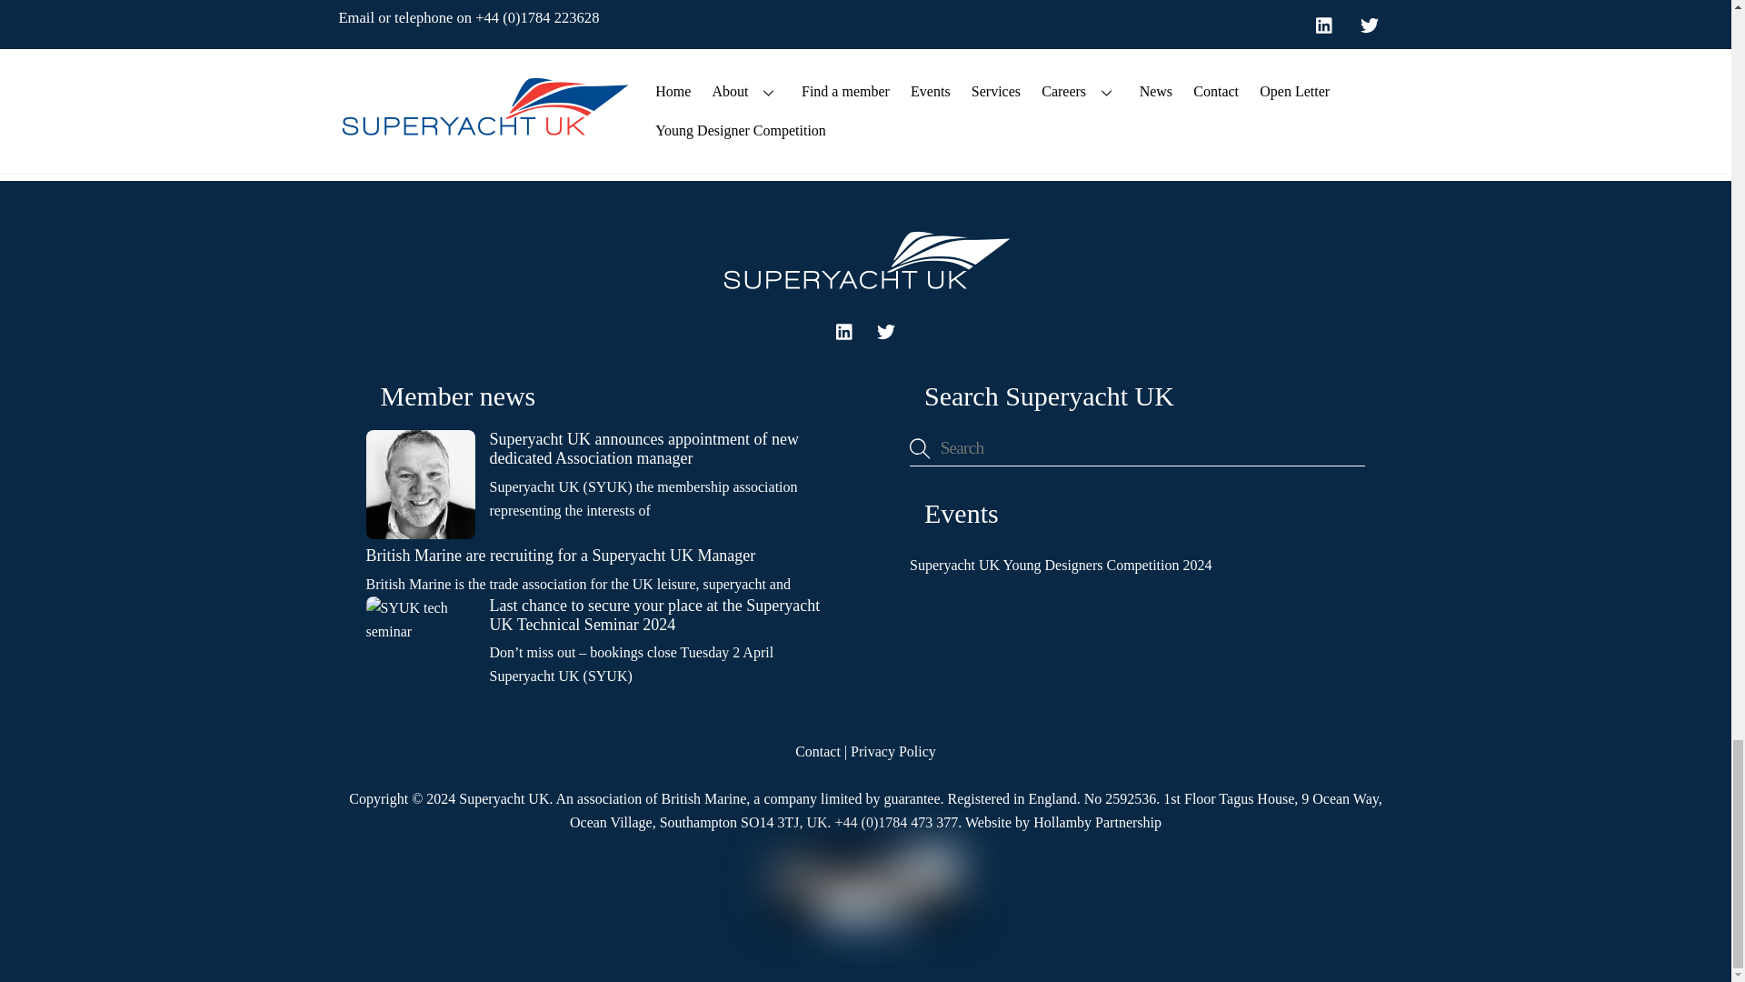  Describe the element at coordinates (1136, 447) in the screenshot. I see `Search` at that location.